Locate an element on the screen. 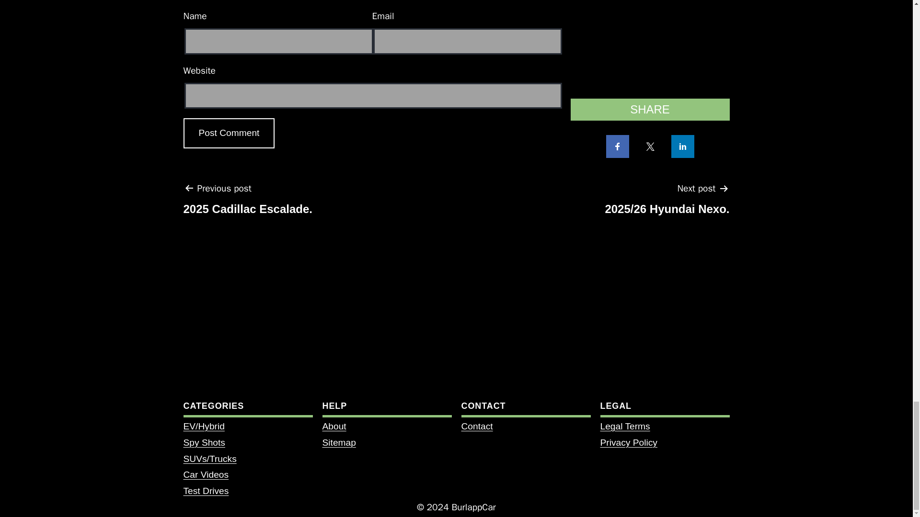  Sitemap is located at coordinates (338, 442).